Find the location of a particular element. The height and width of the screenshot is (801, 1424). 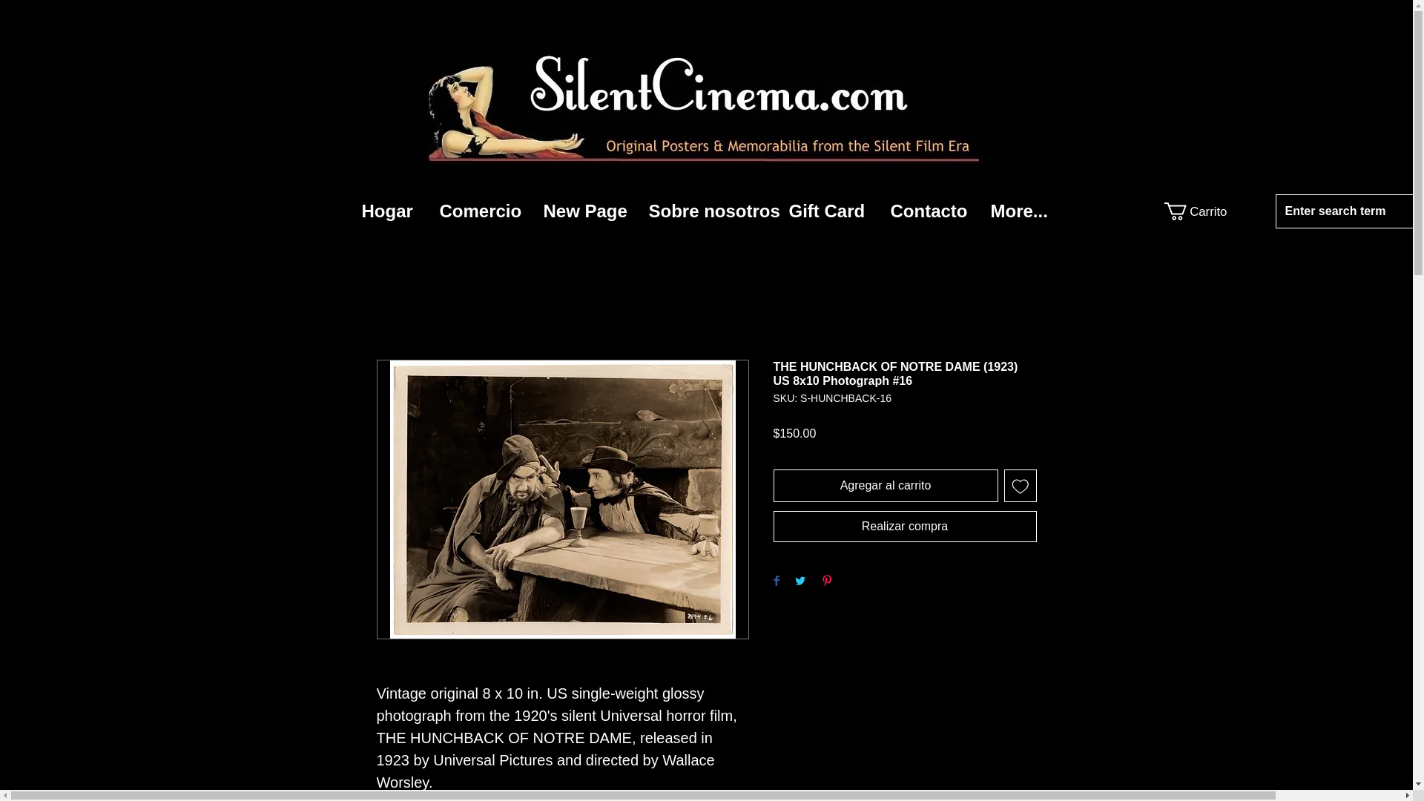

Realizar compra is located at coordinates (905, 527).